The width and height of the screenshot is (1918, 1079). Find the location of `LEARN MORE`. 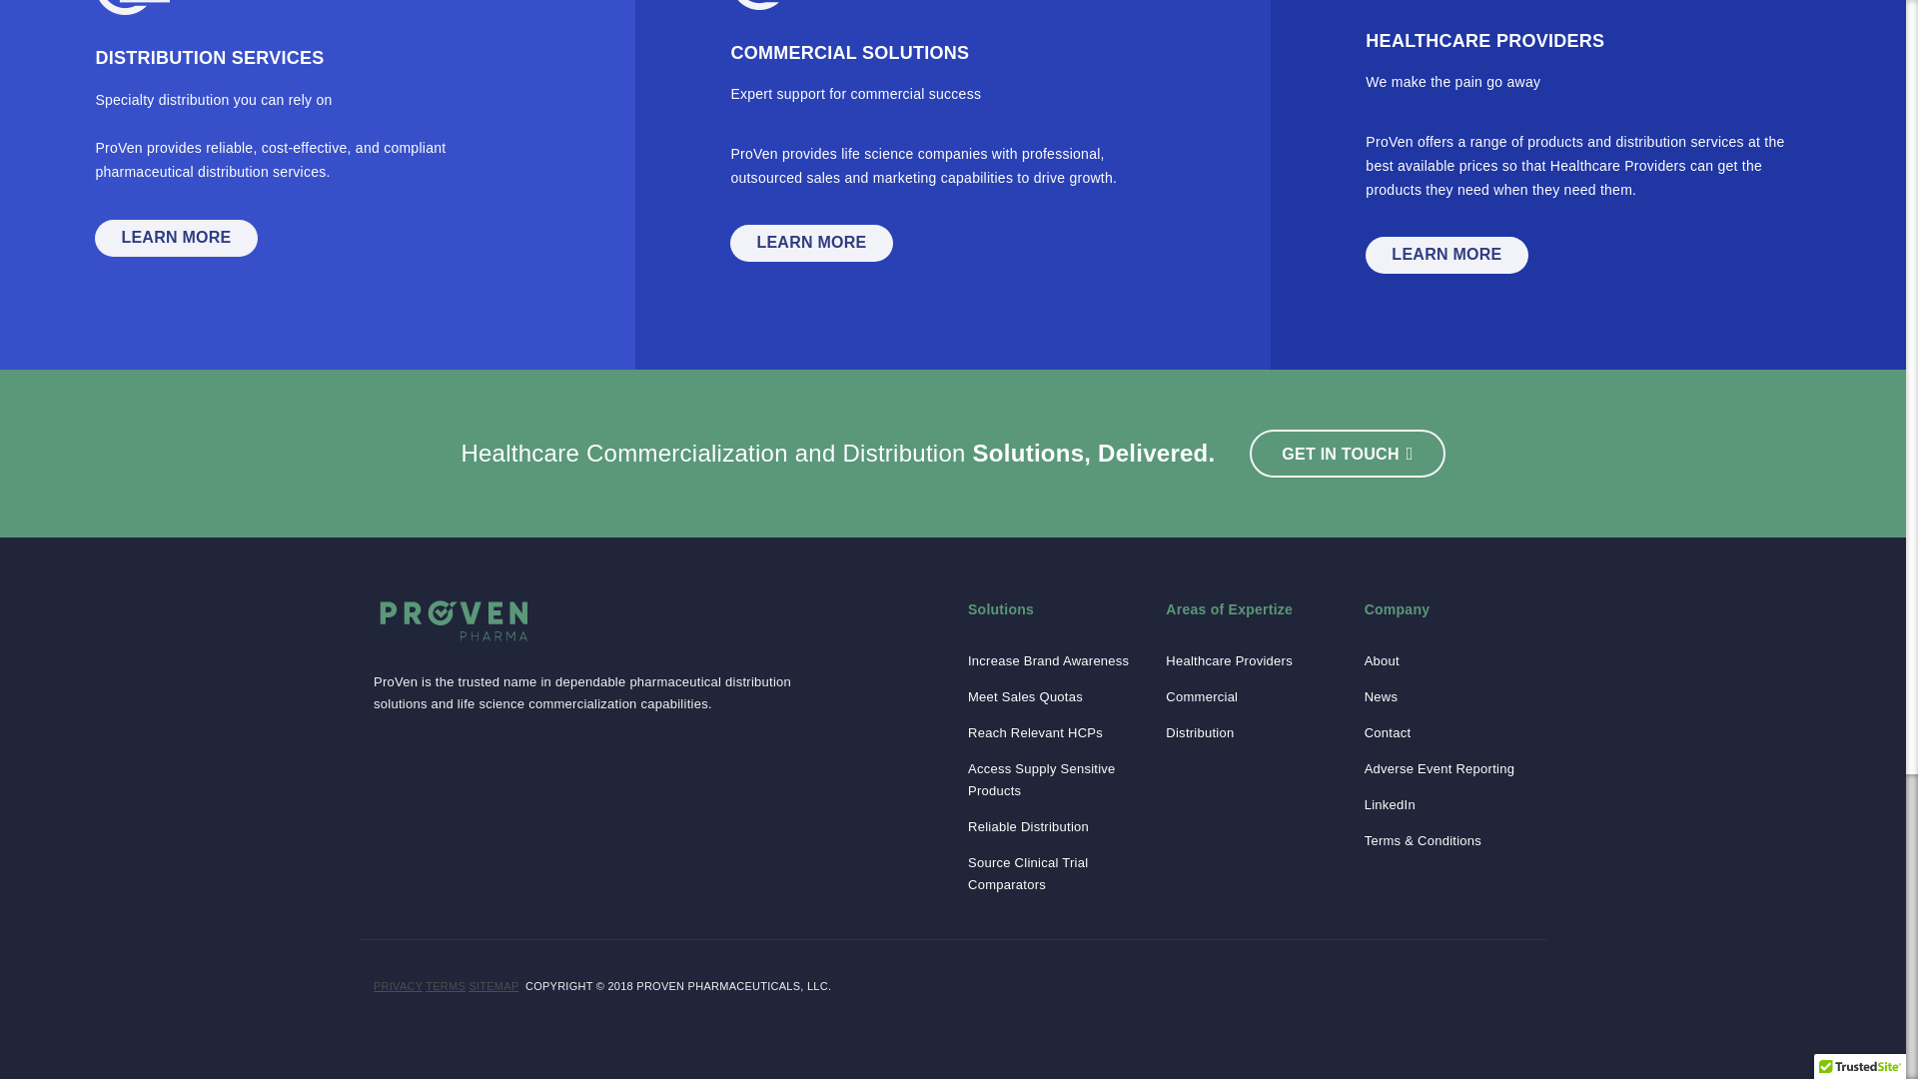

LEARN MORE is located at coordinates (176, 238).